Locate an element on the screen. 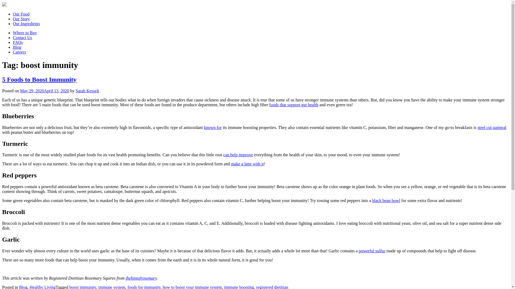 The image size is (515, 289). steel cut oatmeal is located at coordinates (492, 127).